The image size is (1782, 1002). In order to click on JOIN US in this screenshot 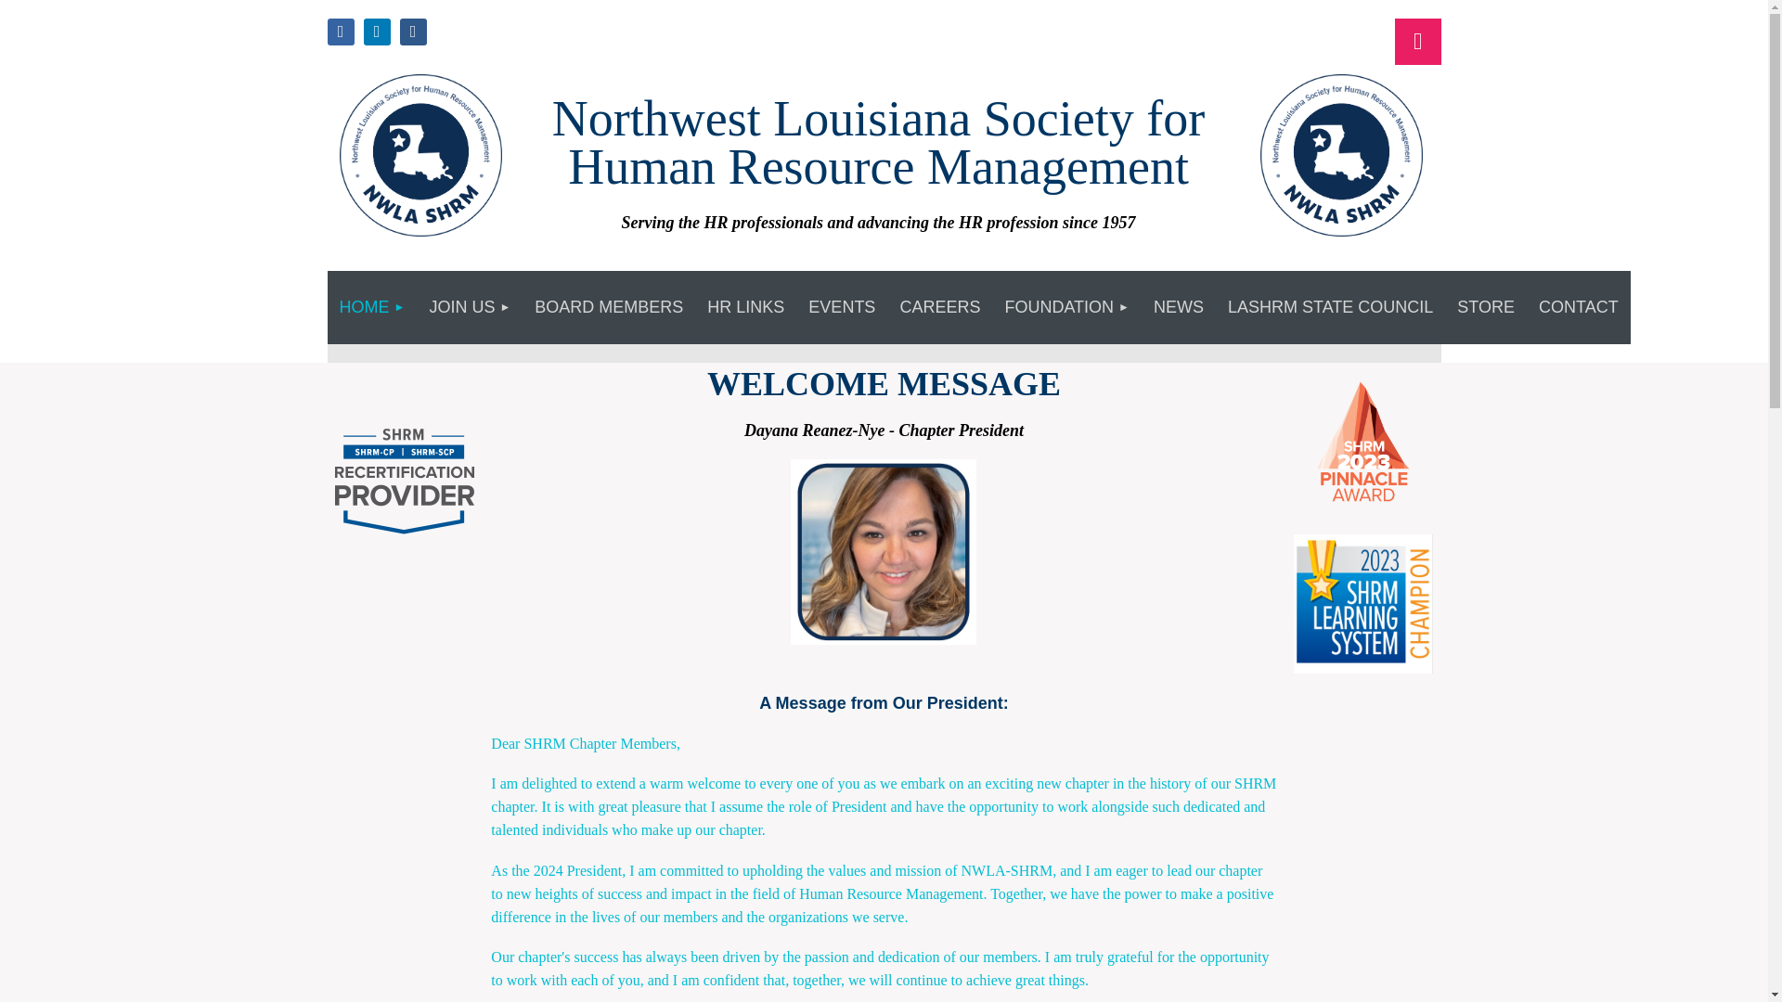, I will do `click(470, 307)`.